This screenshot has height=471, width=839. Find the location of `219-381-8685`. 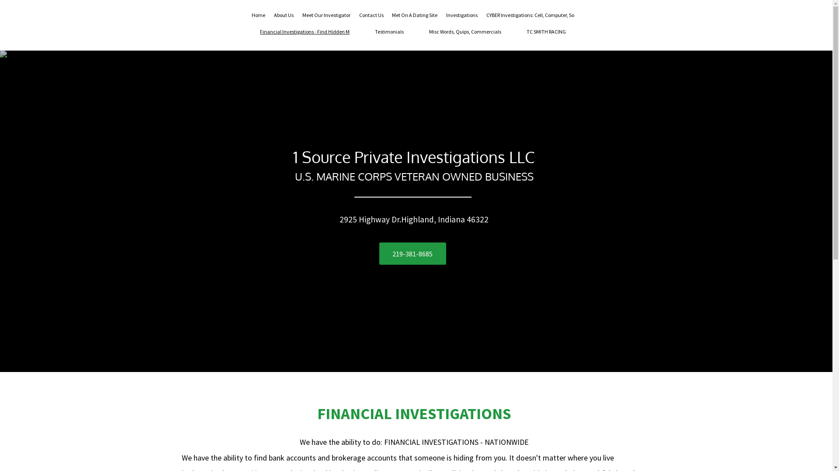

219-381-8685 is located at coordinates (413, 254).